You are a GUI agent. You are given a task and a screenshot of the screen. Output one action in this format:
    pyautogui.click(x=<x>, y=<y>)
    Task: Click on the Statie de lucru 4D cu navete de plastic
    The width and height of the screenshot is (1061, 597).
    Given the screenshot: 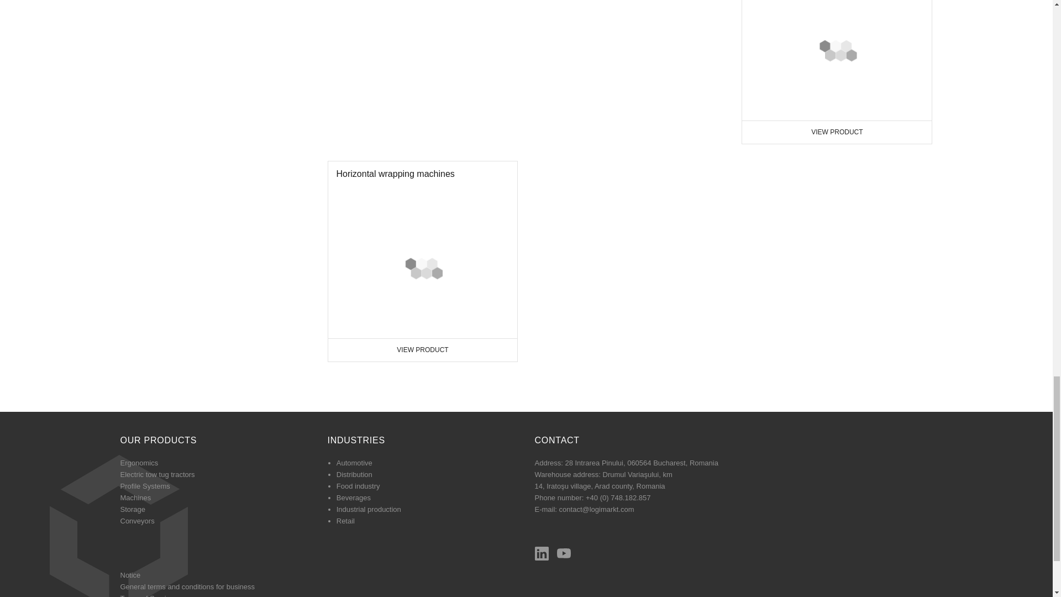 What is the action you would take?
    pyautogui.click(x=403, y=58)
    